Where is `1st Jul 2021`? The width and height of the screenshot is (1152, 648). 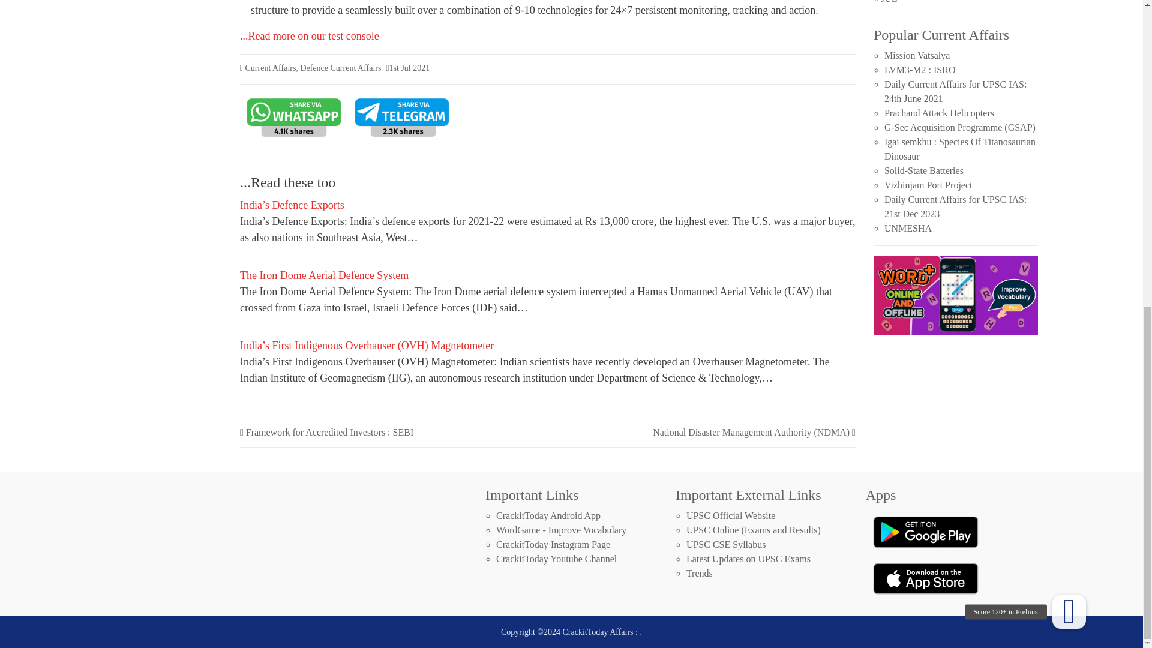 1st Jul 2021 is located at coordinates (409, 67).